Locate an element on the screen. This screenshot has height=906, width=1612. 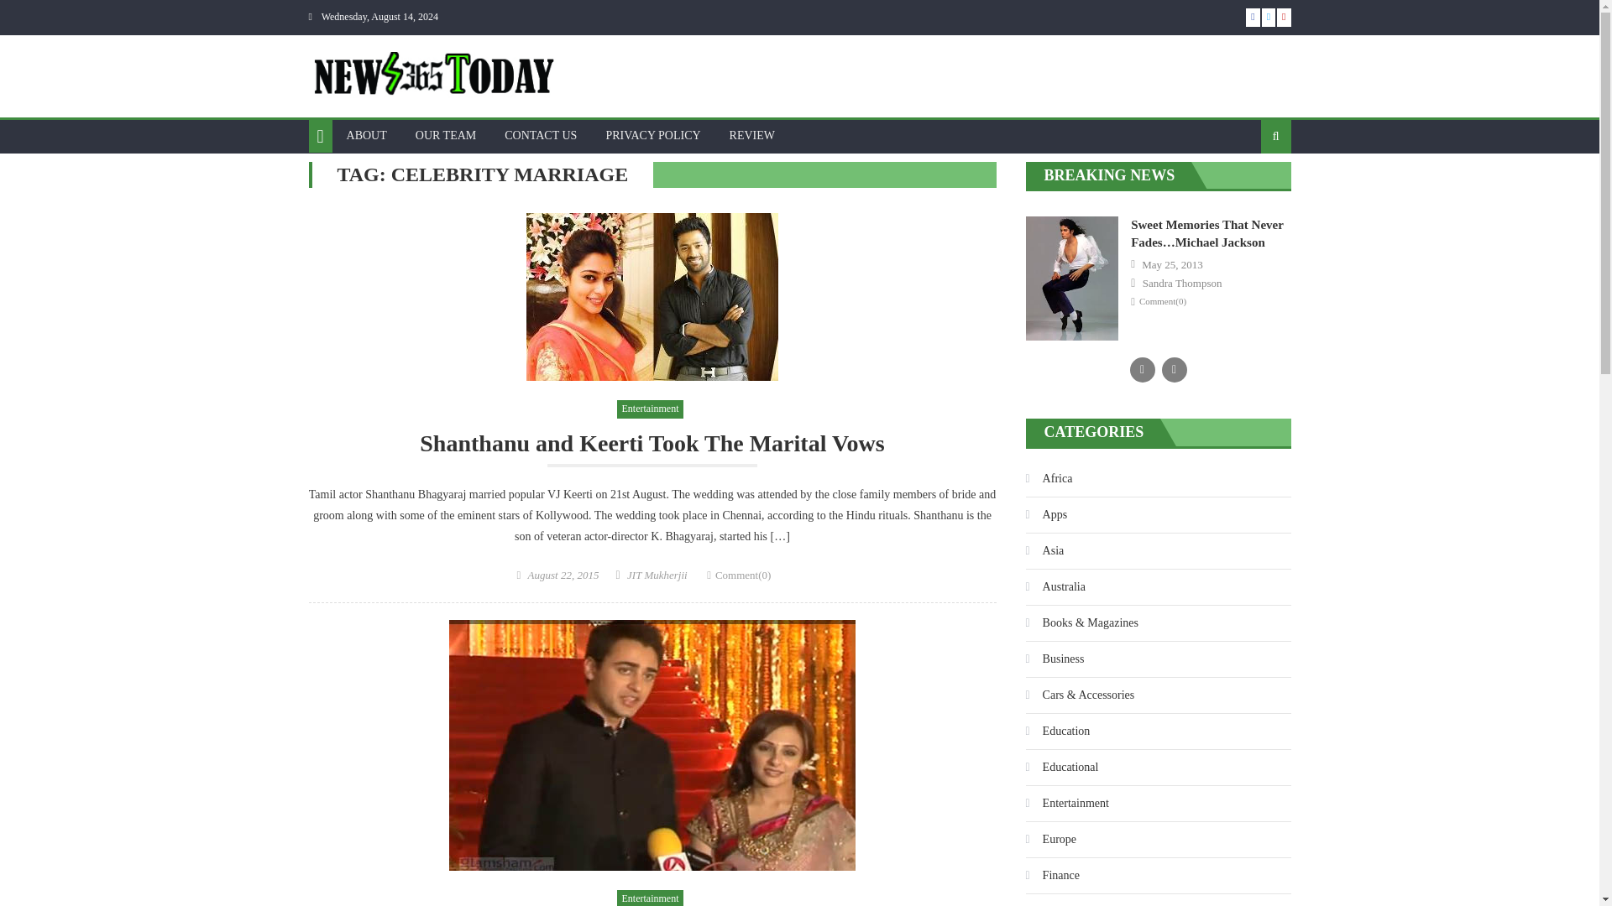
CONTACT US is located at coordinates (541, 136).